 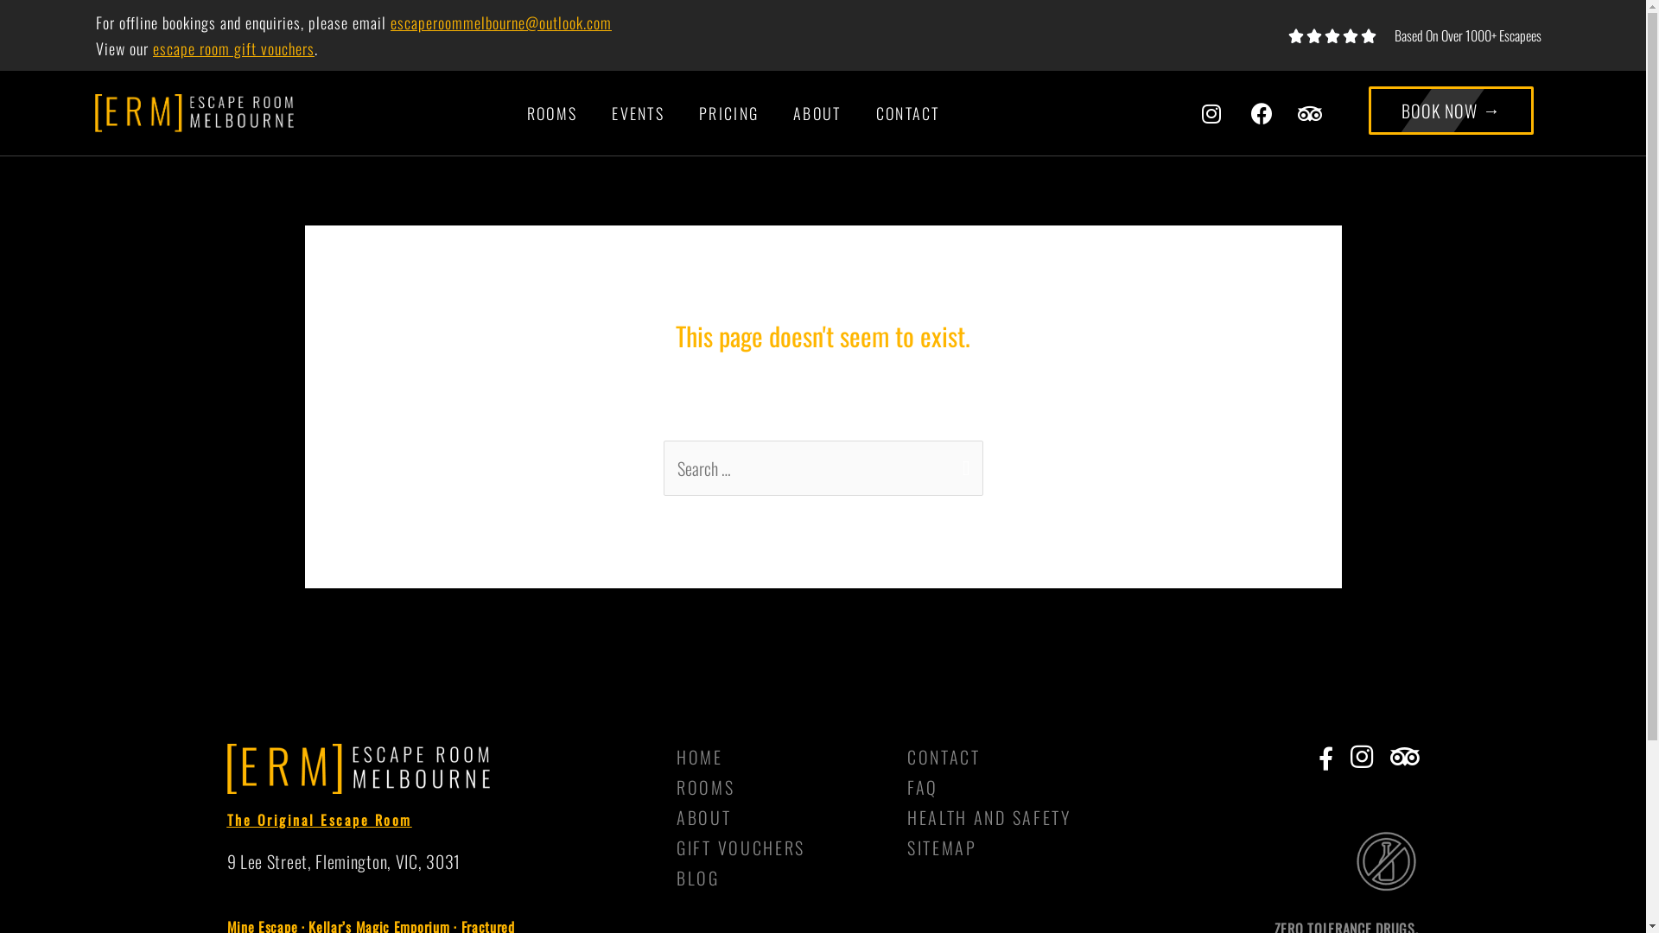 What do you see at coordinates (783, 757) in the screenshot?
I see `HOME` at bounding box center [783, 757].